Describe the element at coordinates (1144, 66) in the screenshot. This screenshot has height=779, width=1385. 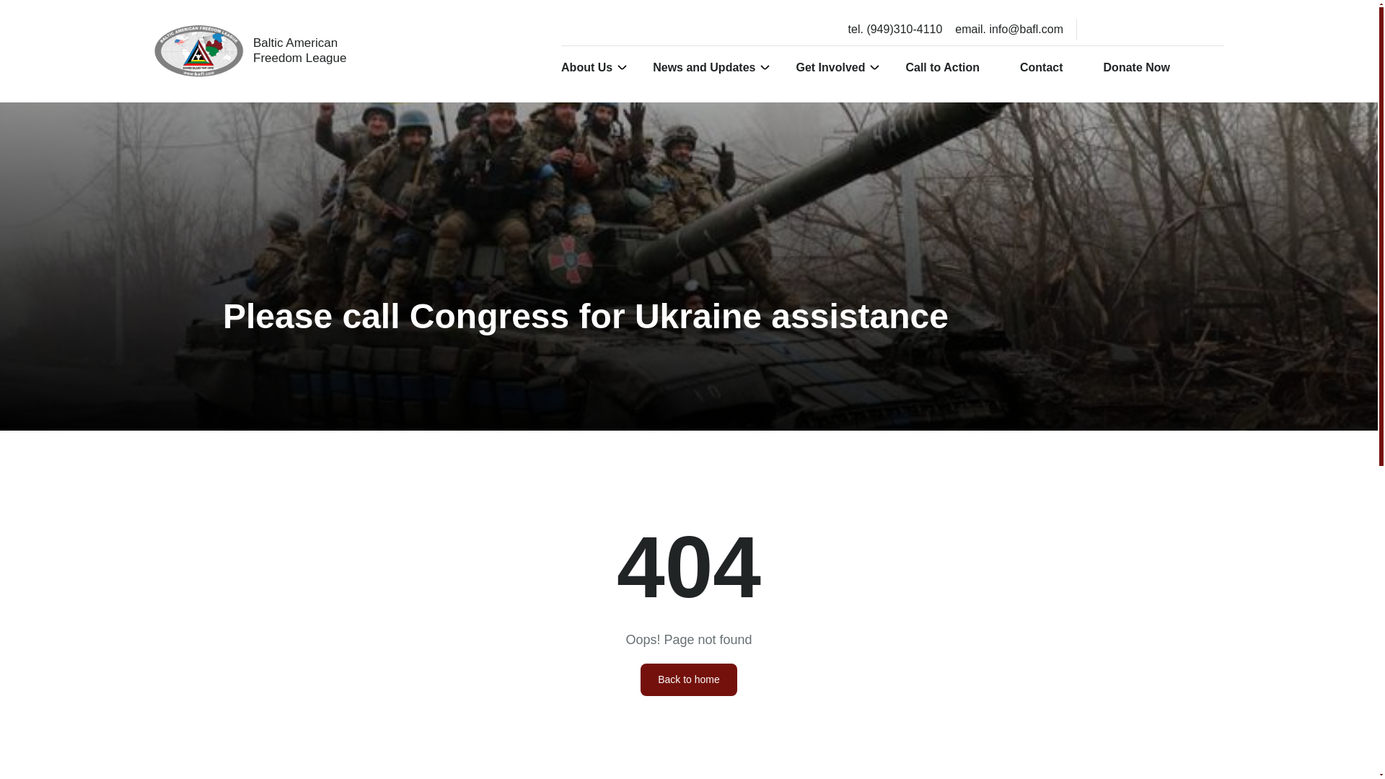
I see `Donate Now` at that location.